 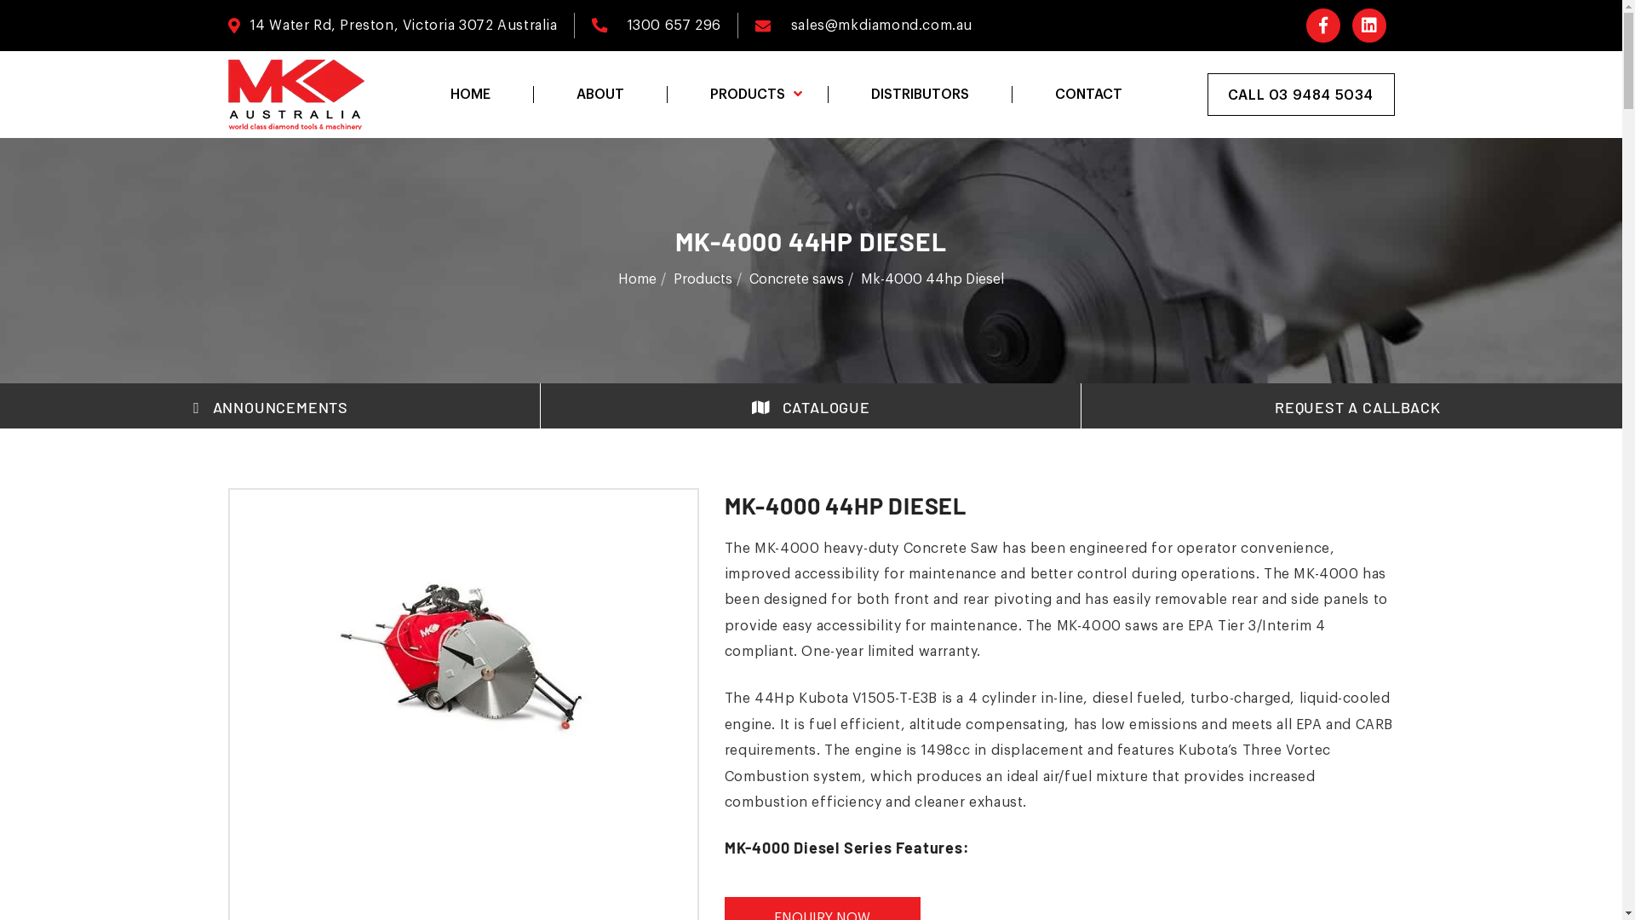 What do you see at coordinates (674, 26) in the screenshot?
I see `1300 657 296` at bounding box center [674, 26].